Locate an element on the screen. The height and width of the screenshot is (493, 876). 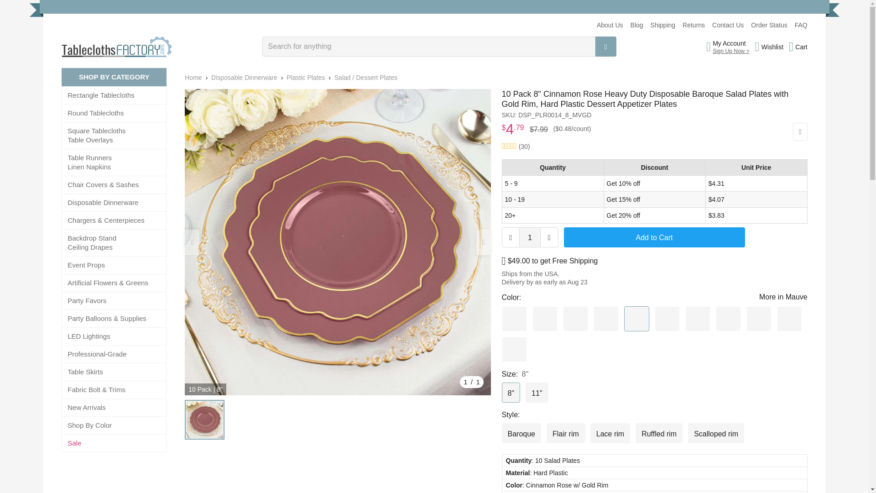
Ruffled rim is located at coordinates (659, 433).